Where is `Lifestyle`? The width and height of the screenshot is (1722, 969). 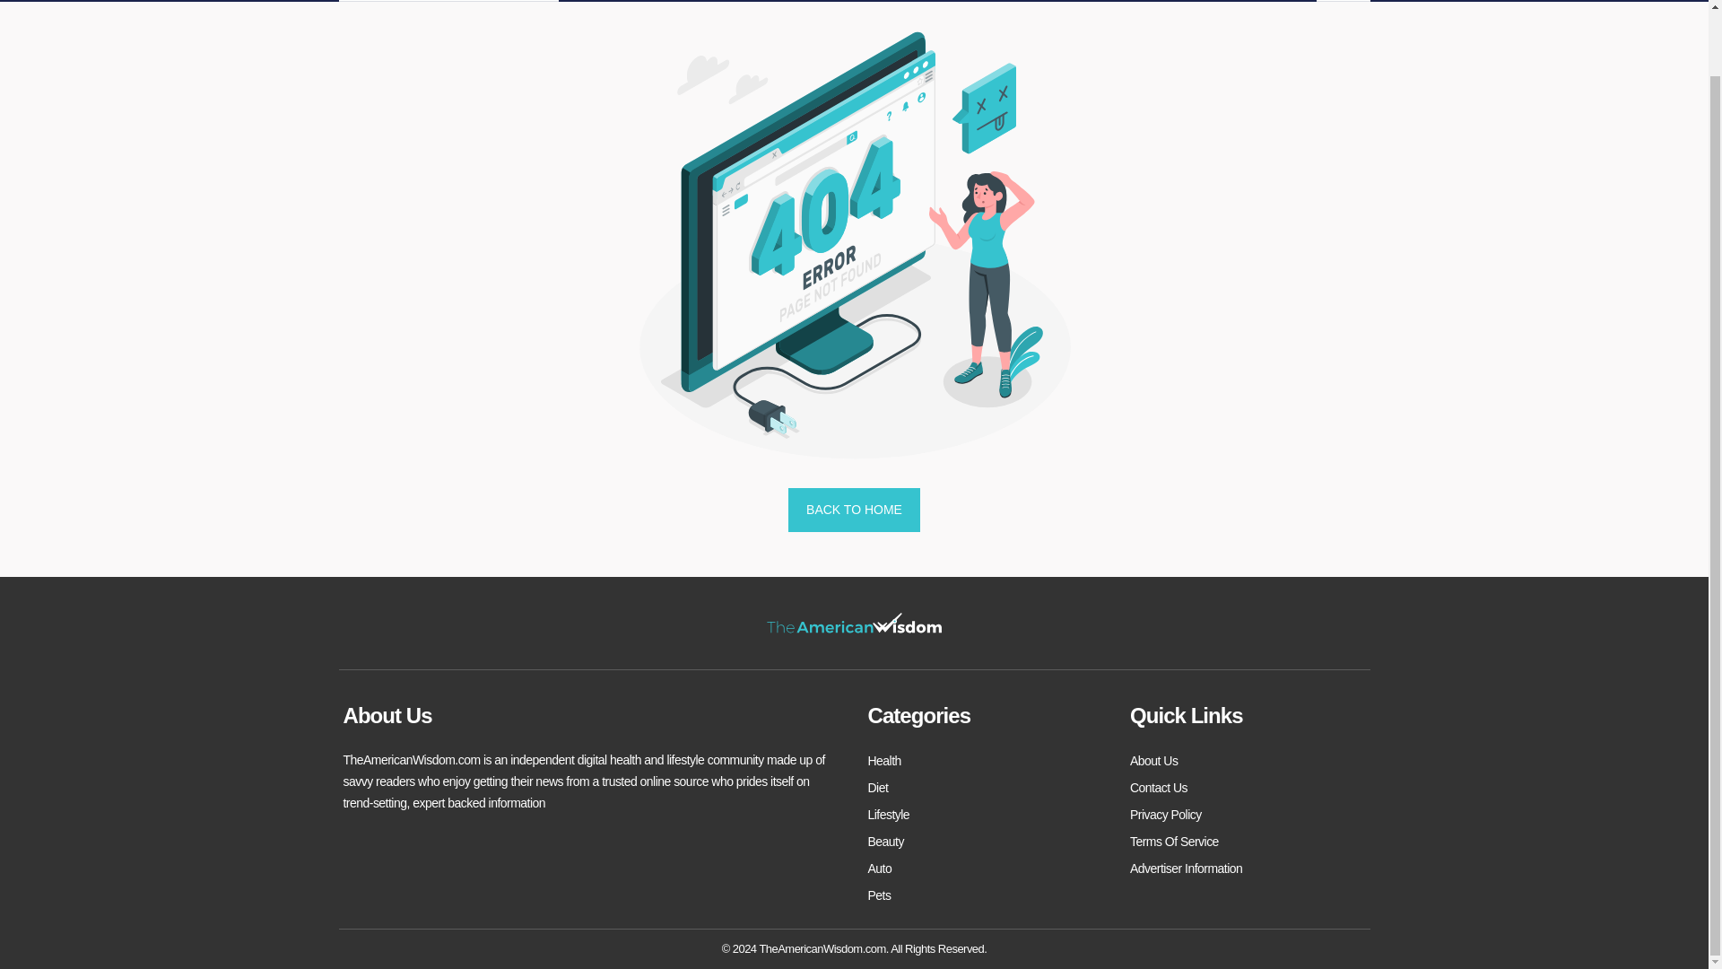
Lifestyle is located at coordinates (889, 815).